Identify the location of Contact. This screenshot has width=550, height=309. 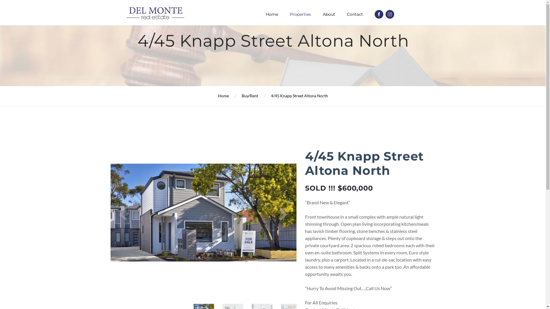
(355, 14).